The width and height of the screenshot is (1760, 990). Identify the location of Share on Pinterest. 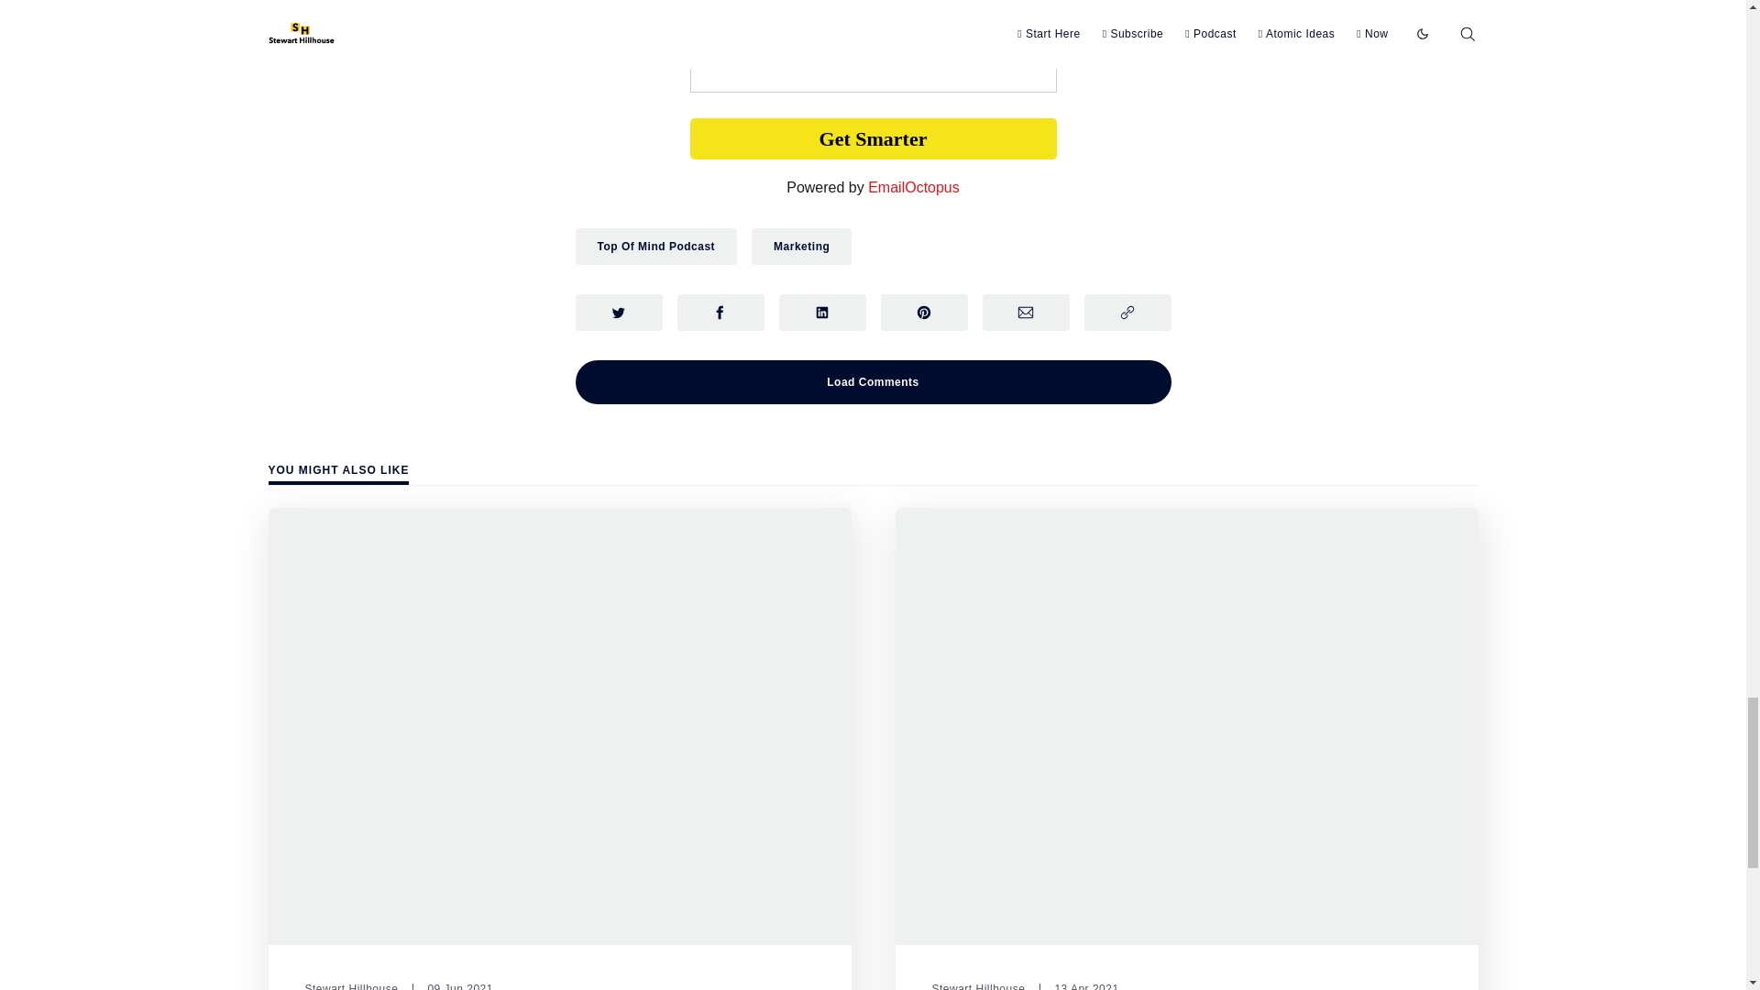
(923, 312).